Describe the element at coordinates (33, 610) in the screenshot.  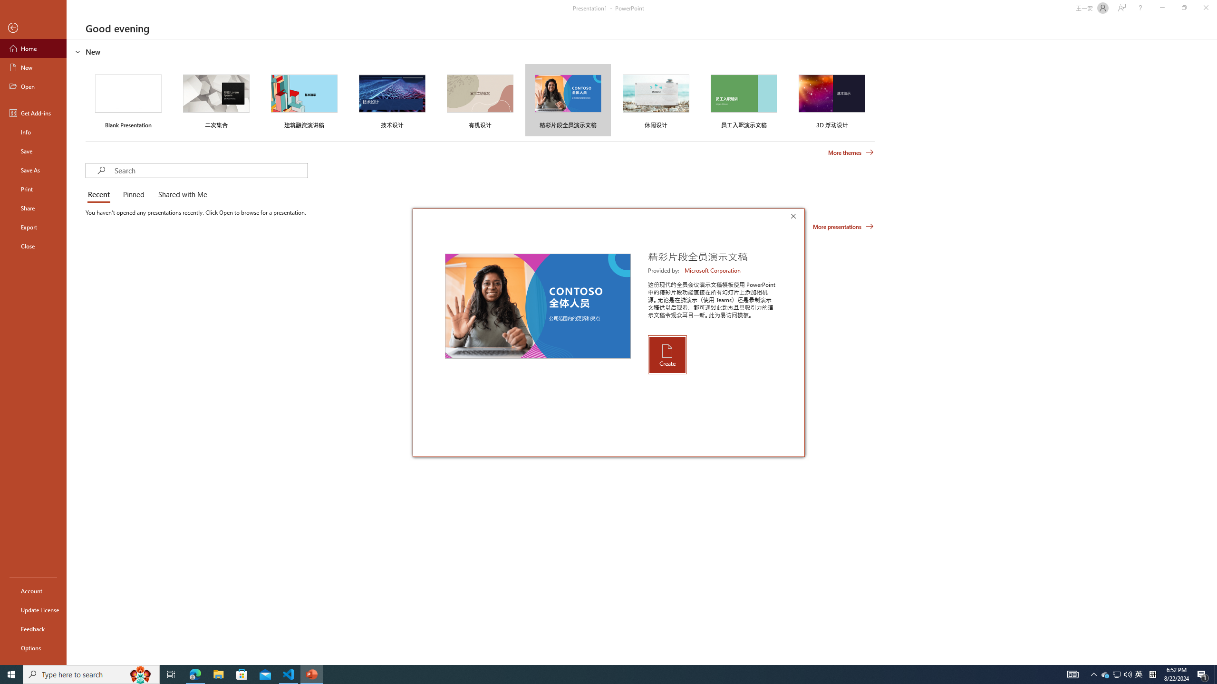
I see `Update License` at that location.